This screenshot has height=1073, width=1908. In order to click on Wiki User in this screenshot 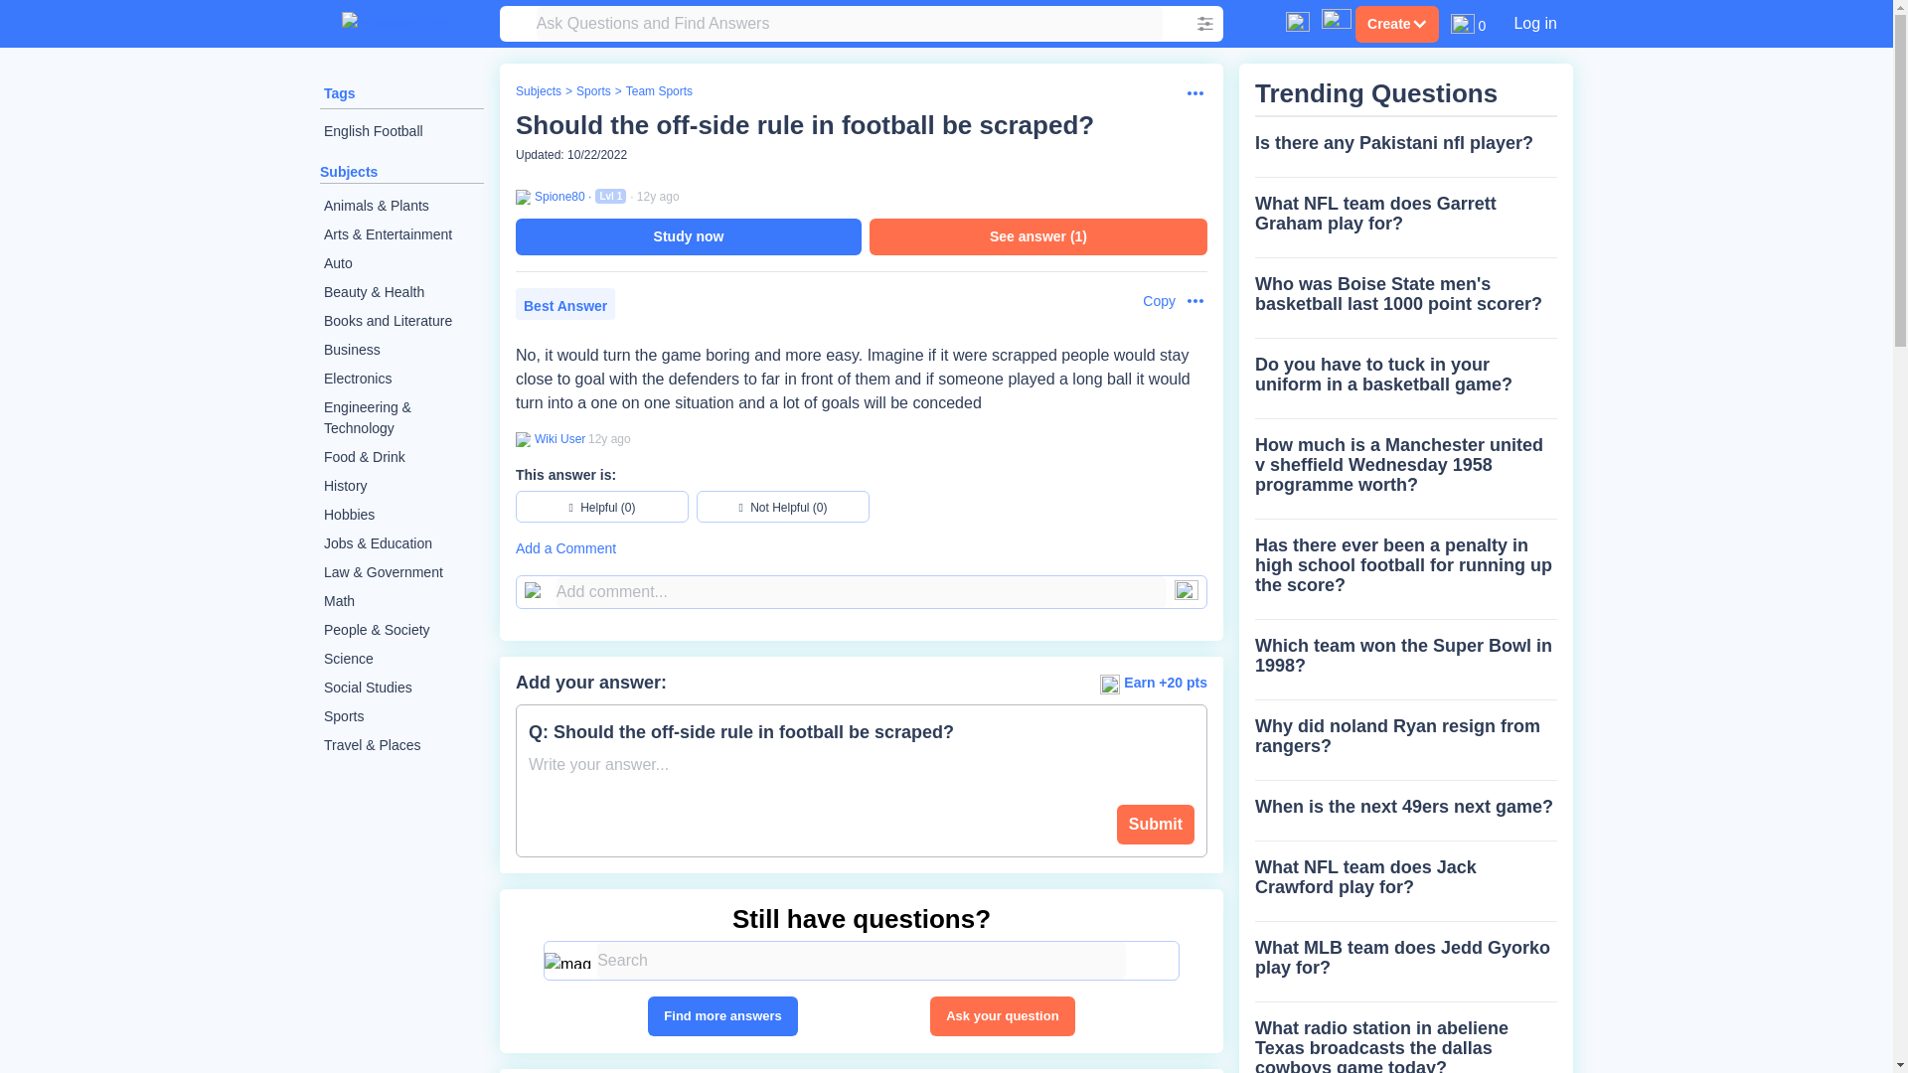, I will do `click(557, 439)`.